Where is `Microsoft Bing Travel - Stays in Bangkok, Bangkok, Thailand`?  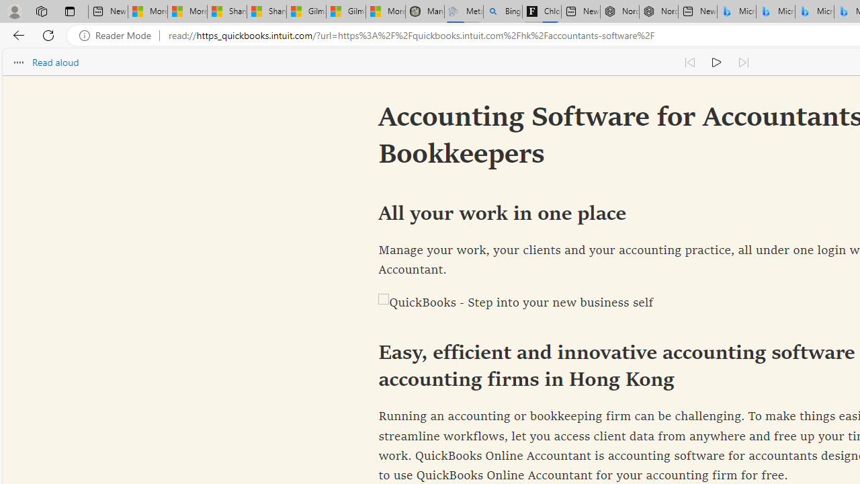 Microsoft Bing Travel - Stays in Bangkok, Bangkok, Thailand is located at coordinates (775, 12).